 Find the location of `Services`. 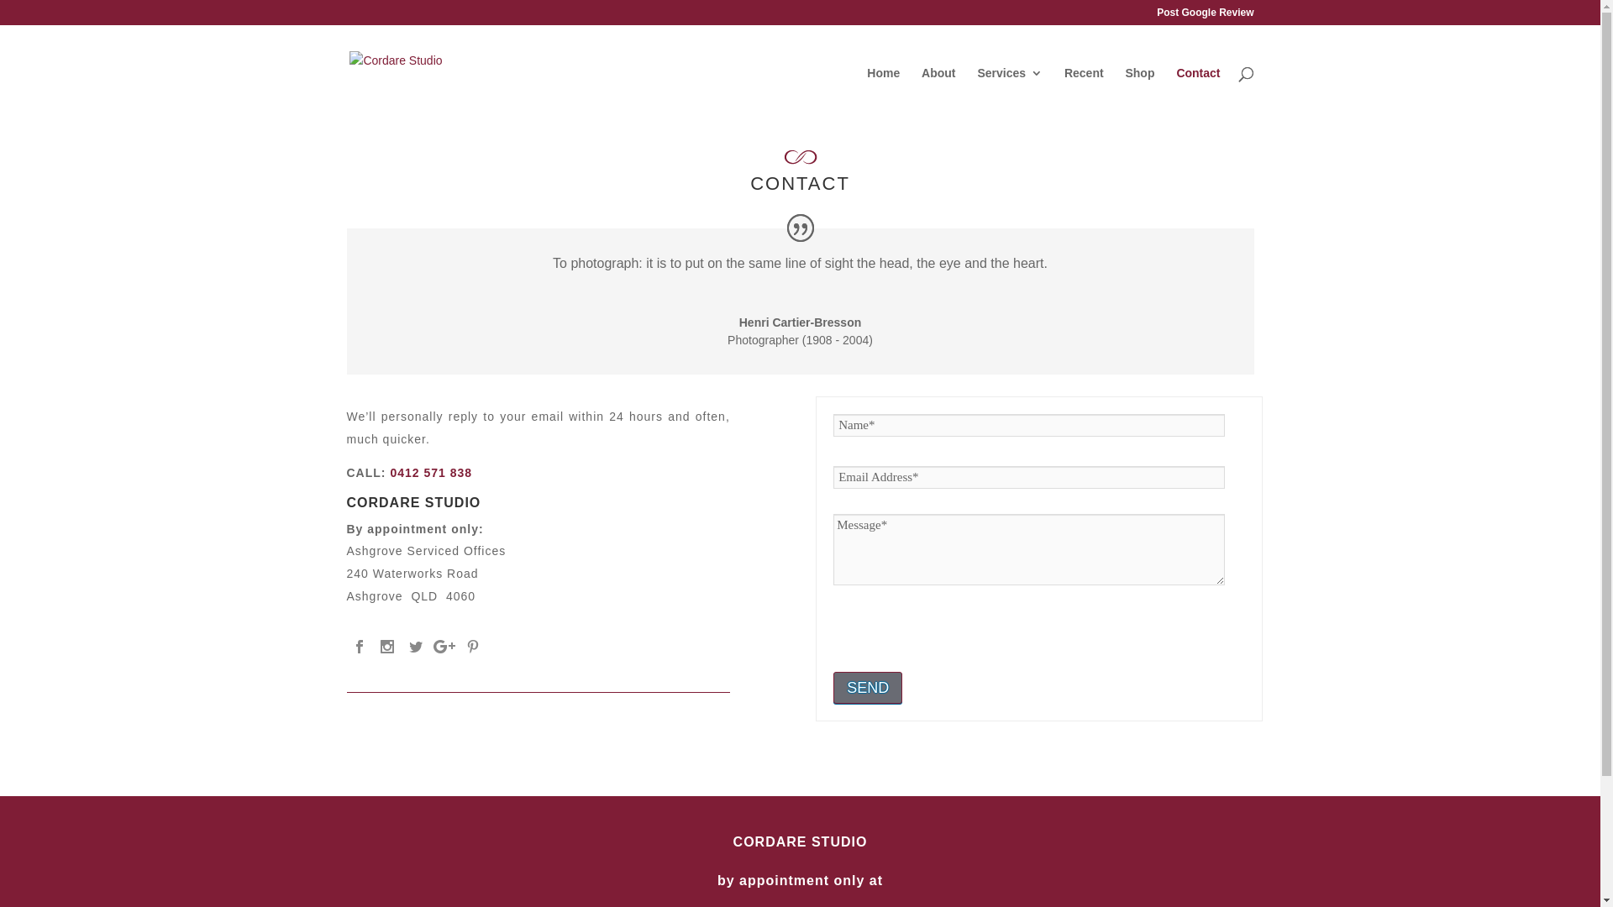

Services is located at coordinates (1010, 94).